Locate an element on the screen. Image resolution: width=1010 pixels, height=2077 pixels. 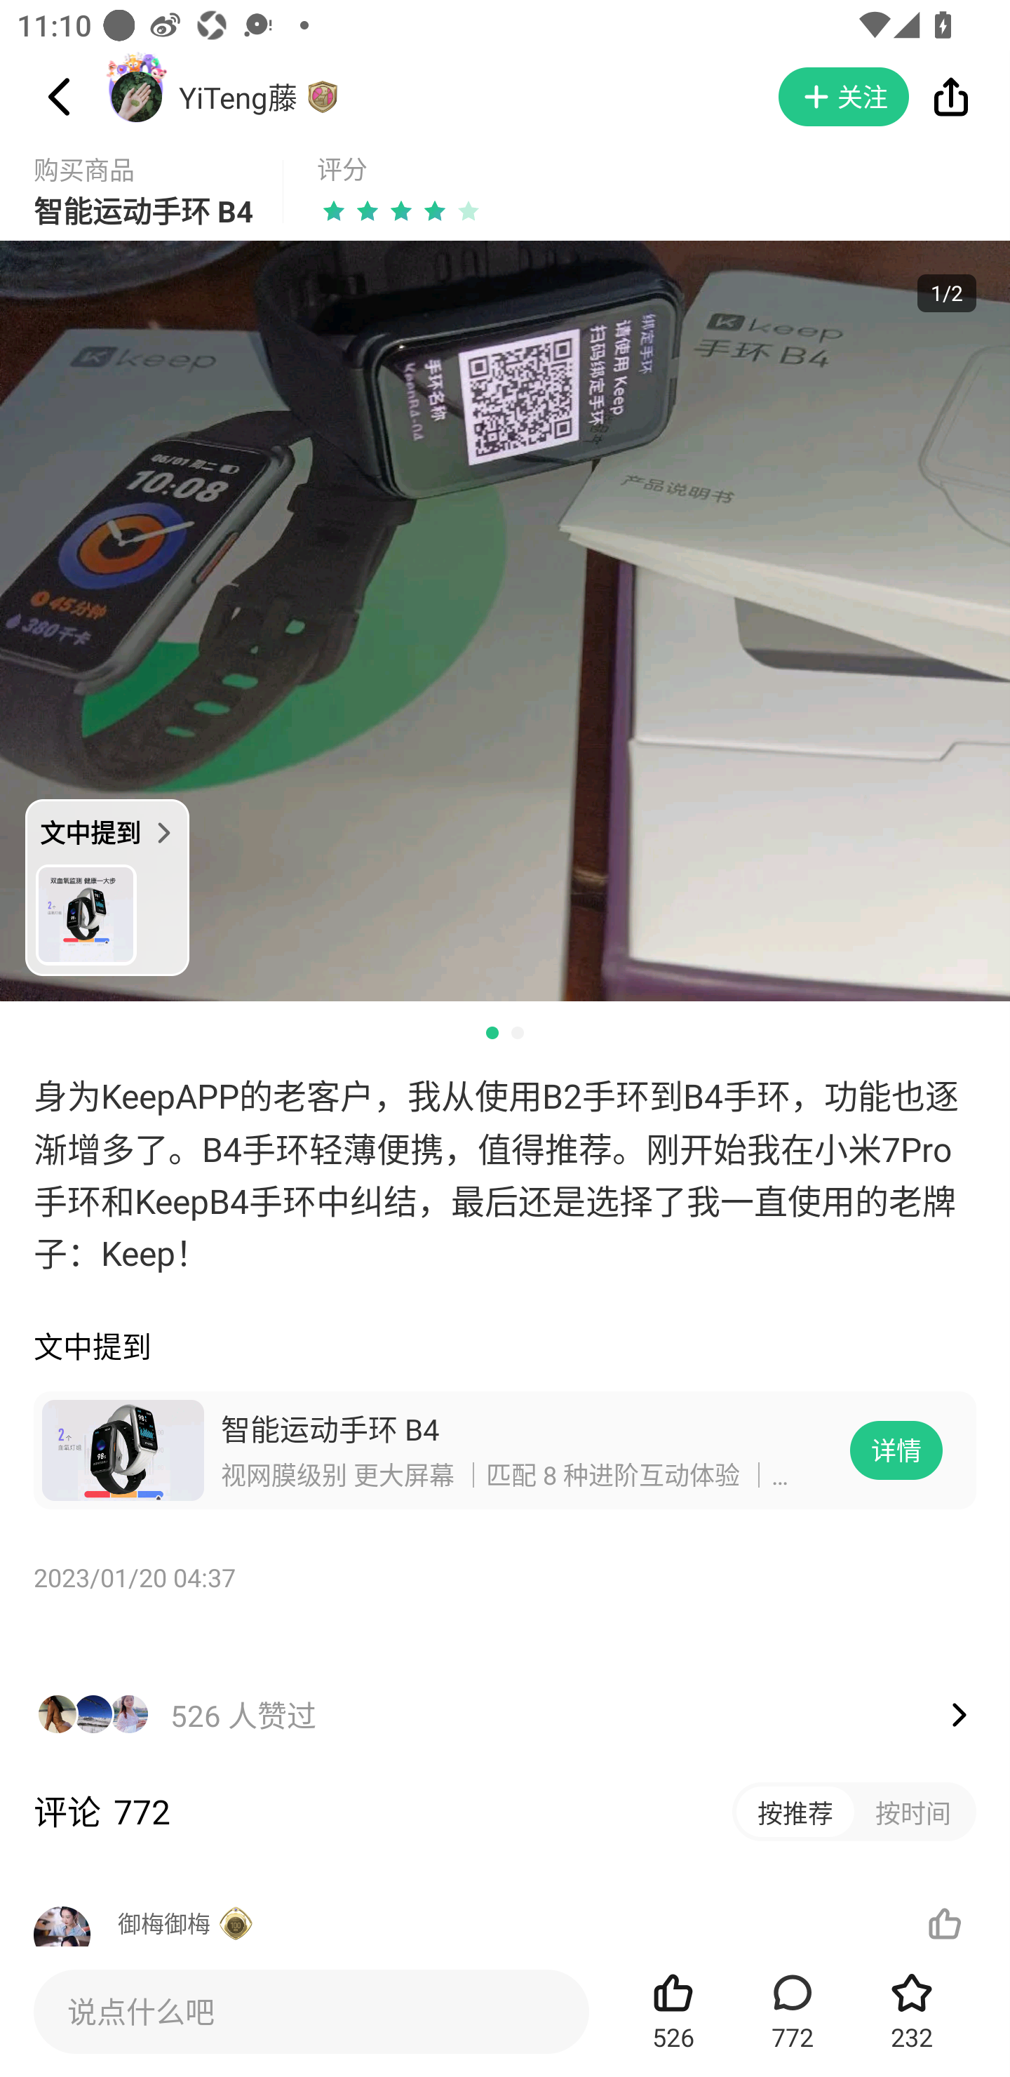
526 is located at coordinates (673, 2011).